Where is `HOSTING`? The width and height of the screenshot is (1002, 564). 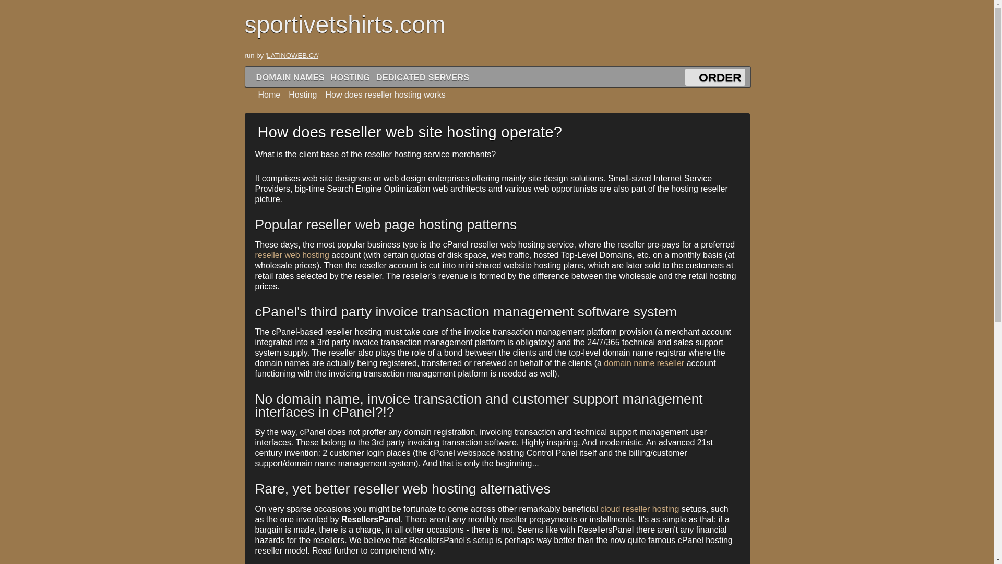
HOSTING is located at coordinates (351, 77).